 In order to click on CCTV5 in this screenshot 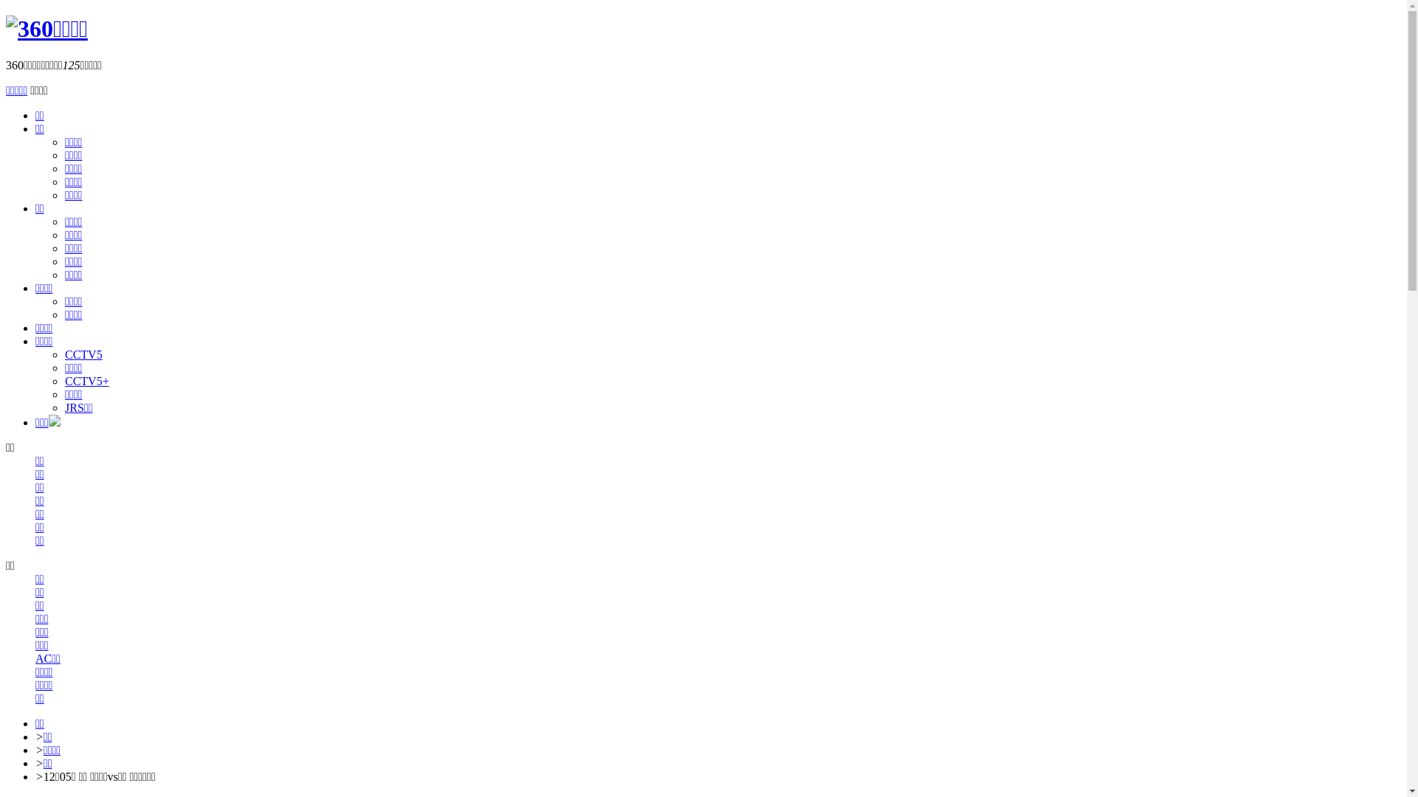, I will do `click(84, 354)`.